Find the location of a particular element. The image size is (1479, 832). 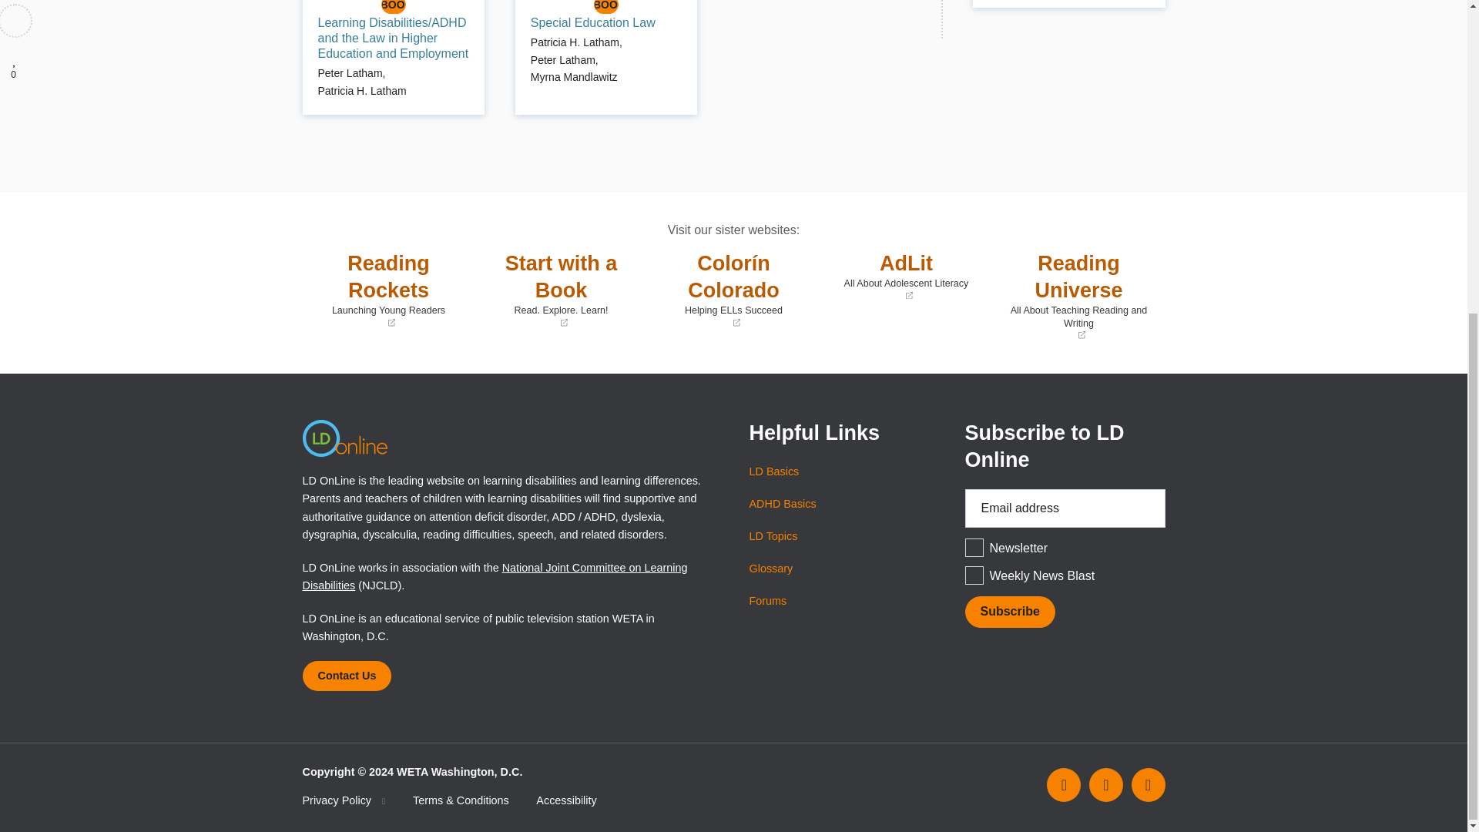

Subscribe is located at coordinates (14, 75).